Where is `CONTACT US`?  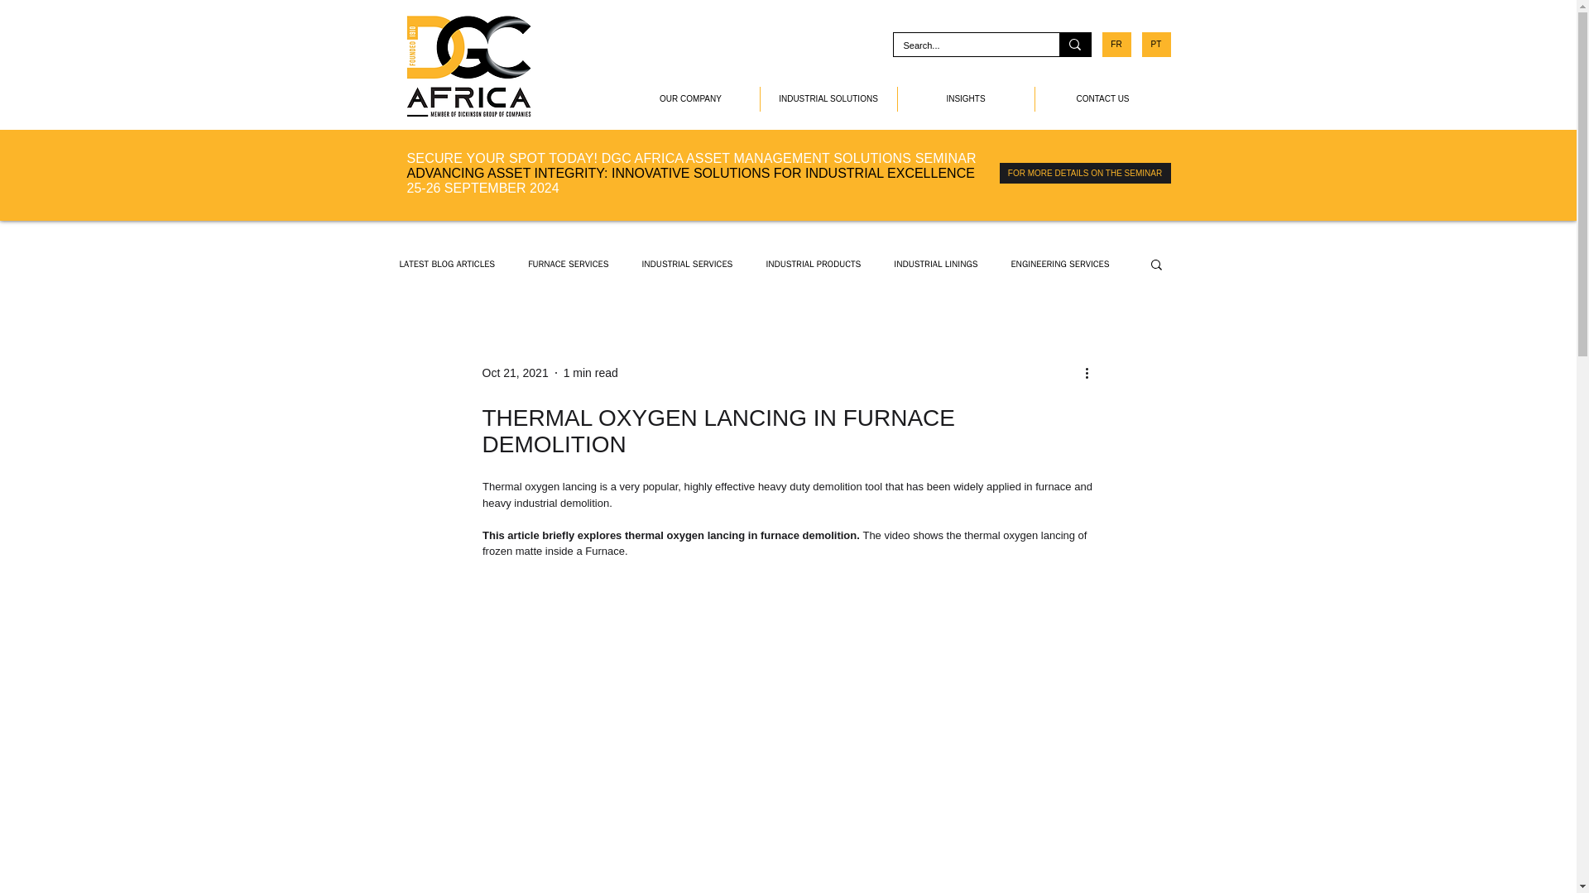 CONTACT US is located at coordinates (1102, 99).